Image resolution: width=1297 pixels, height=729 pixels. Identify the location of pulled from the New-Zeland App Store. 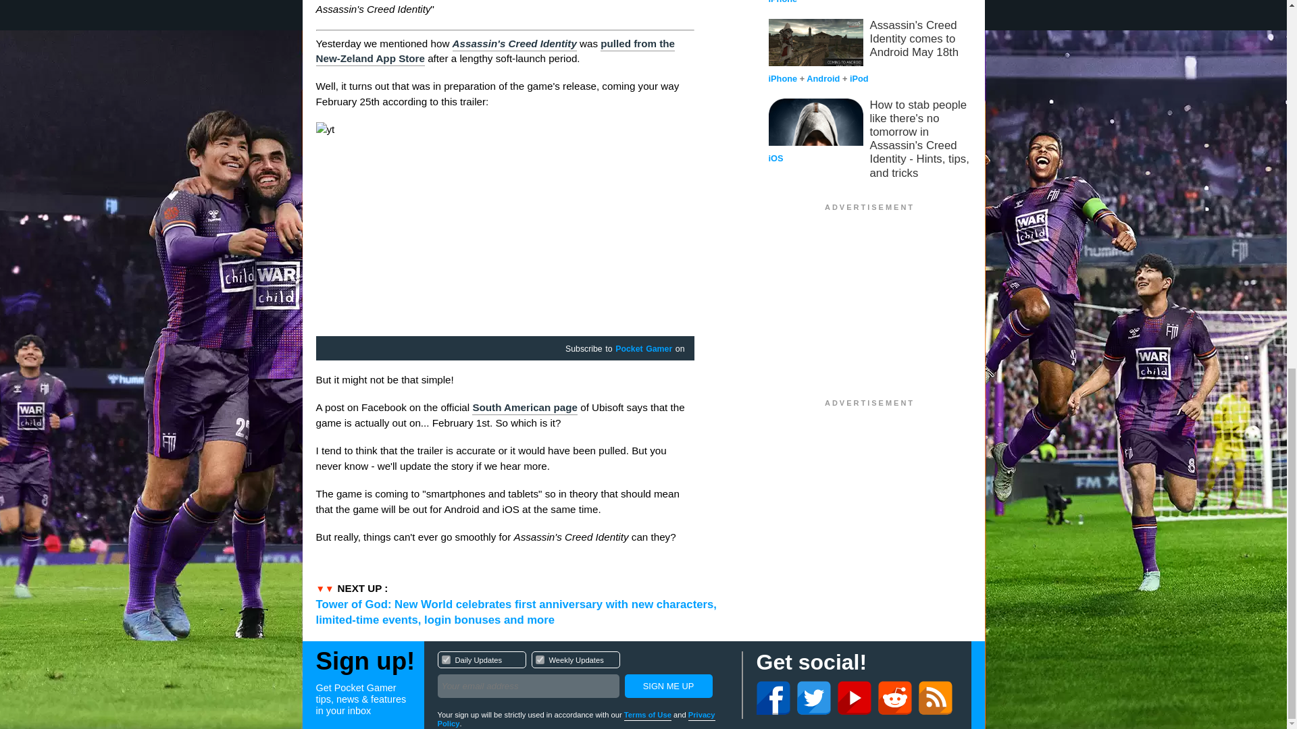
(495, 53).